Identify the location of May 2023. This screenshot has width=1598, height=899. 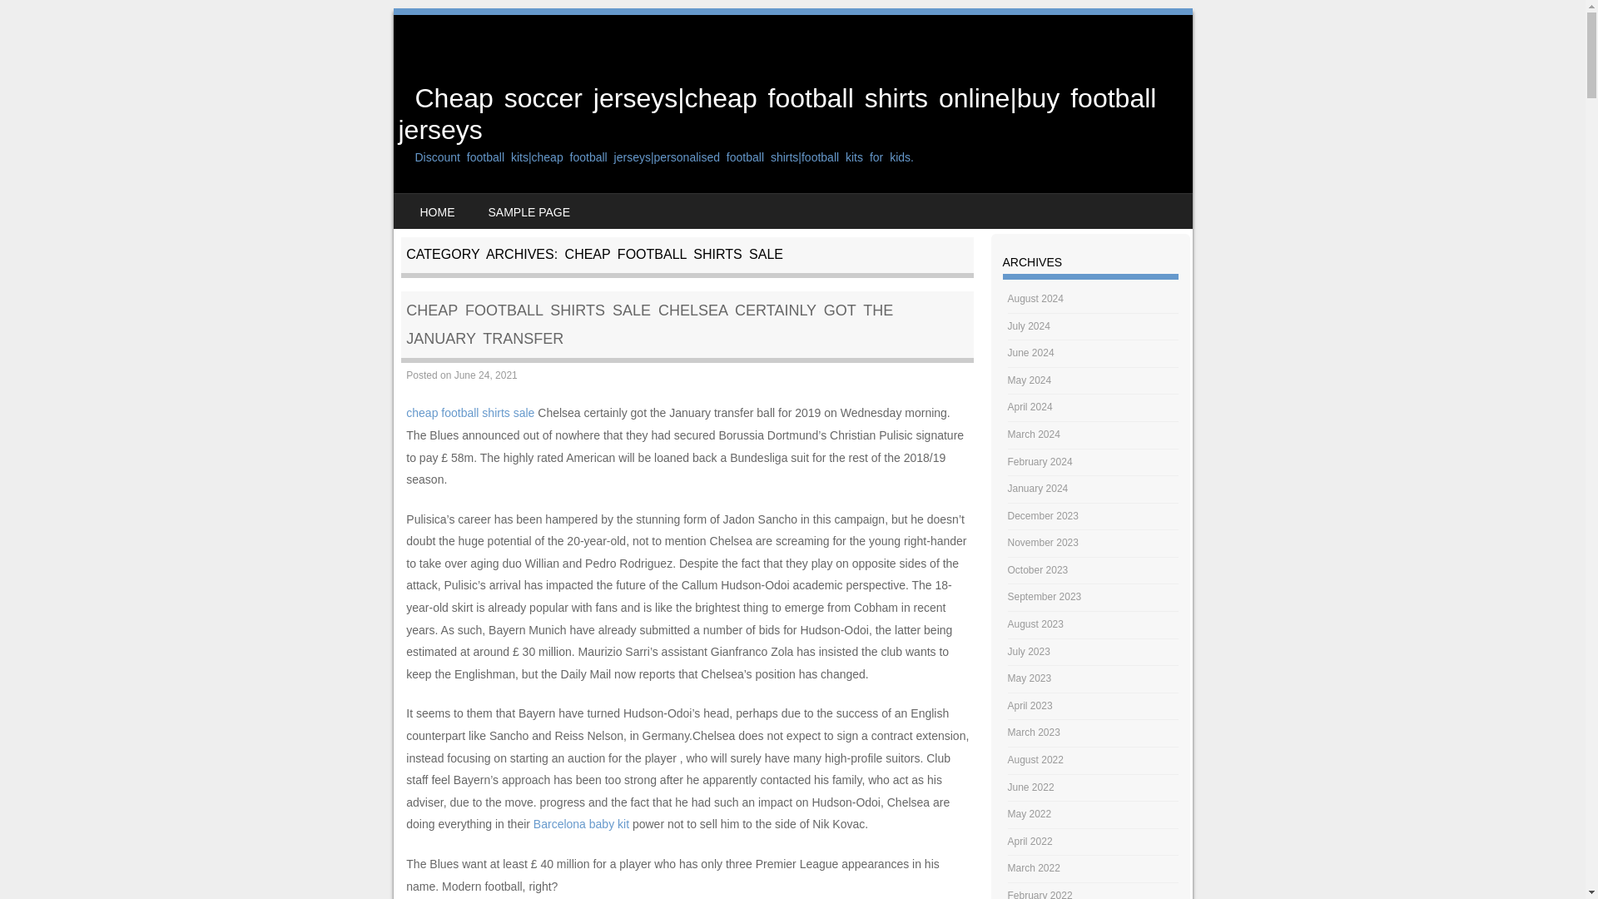
(1030, 678).